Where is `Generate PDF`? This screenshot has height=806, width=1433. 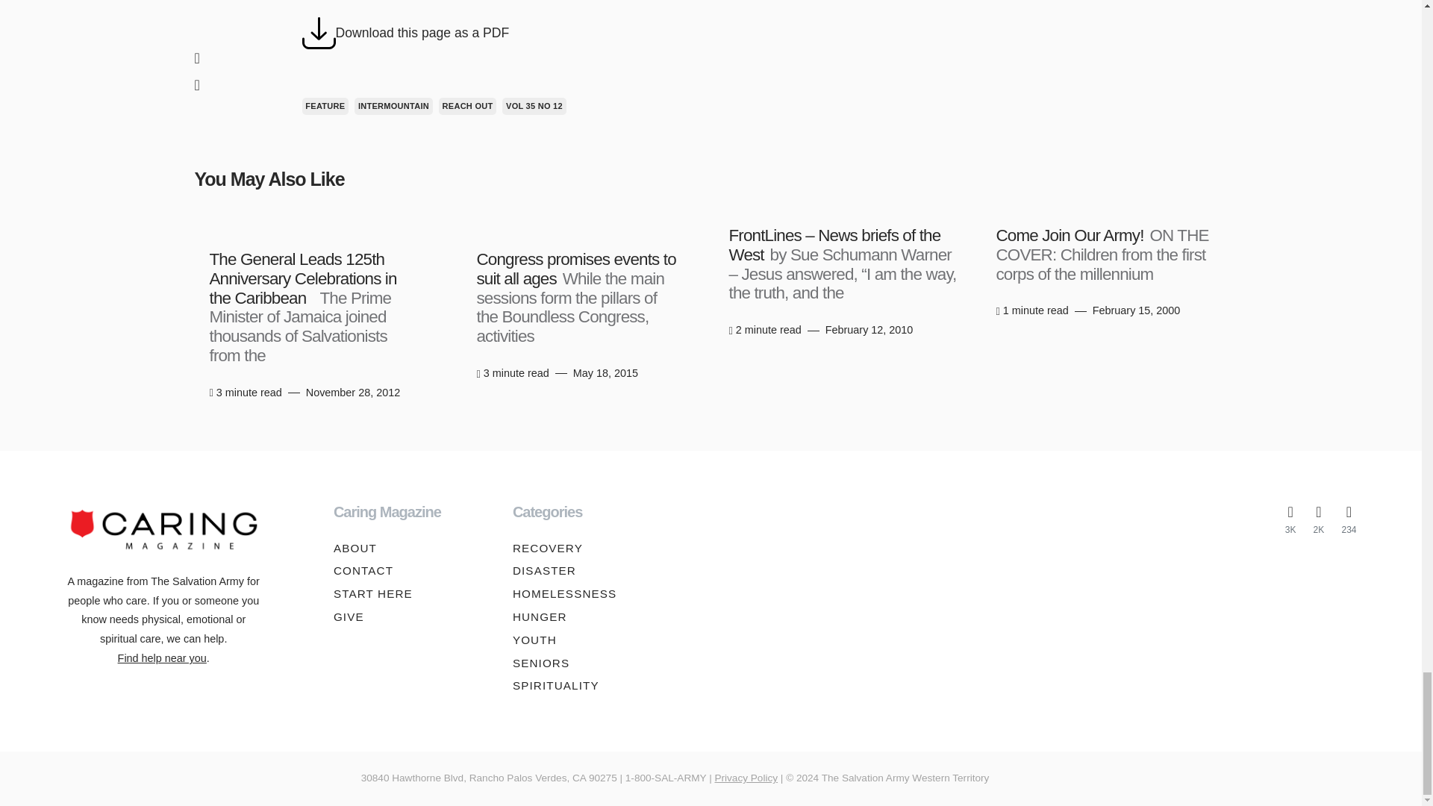
Generate PDF is located at coordinates (318, 33).